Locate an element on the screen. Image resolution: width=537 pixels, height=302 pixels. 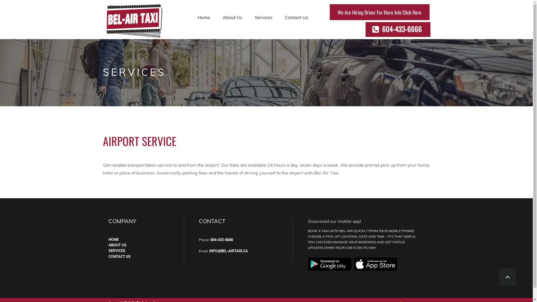
About Us is located at coordinates (232, 18).